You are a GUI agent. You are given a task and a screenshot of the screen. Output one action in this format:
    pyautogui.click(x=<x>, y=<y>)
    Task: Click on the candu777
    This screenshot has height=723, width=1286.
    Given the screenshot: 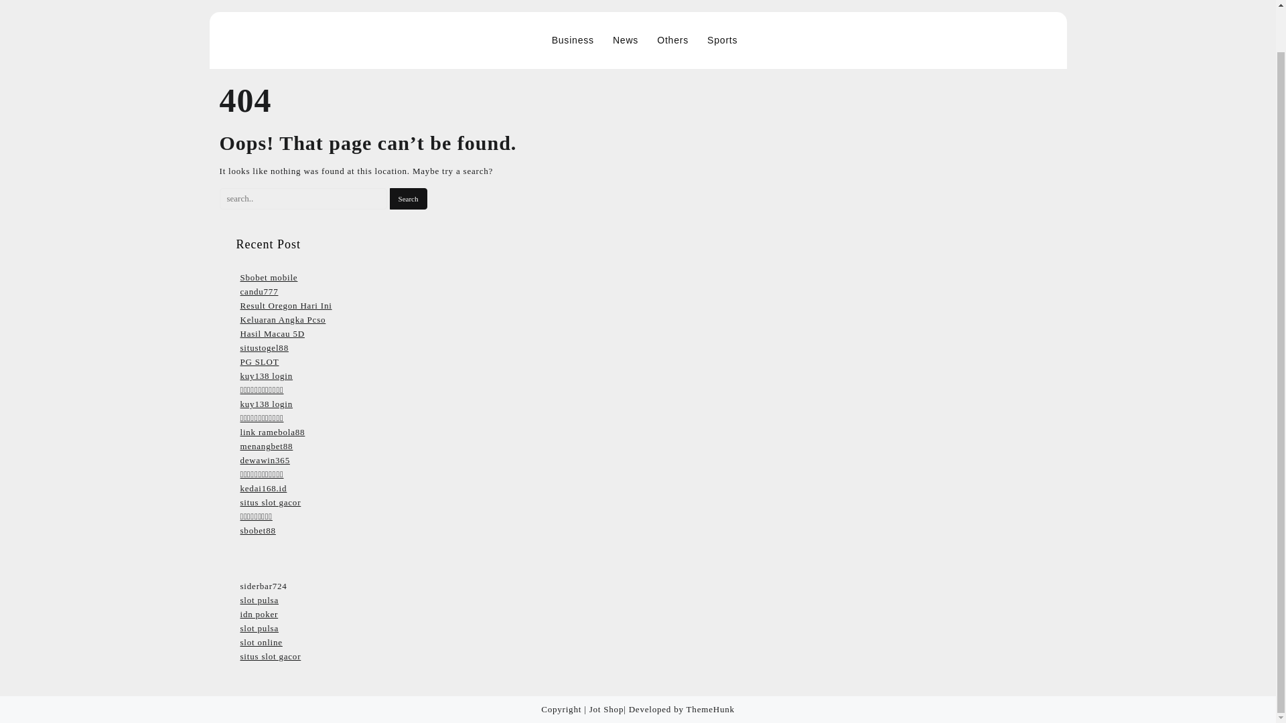 What is the action you would take?
    pyautogui.click(x=259, y=291)
    